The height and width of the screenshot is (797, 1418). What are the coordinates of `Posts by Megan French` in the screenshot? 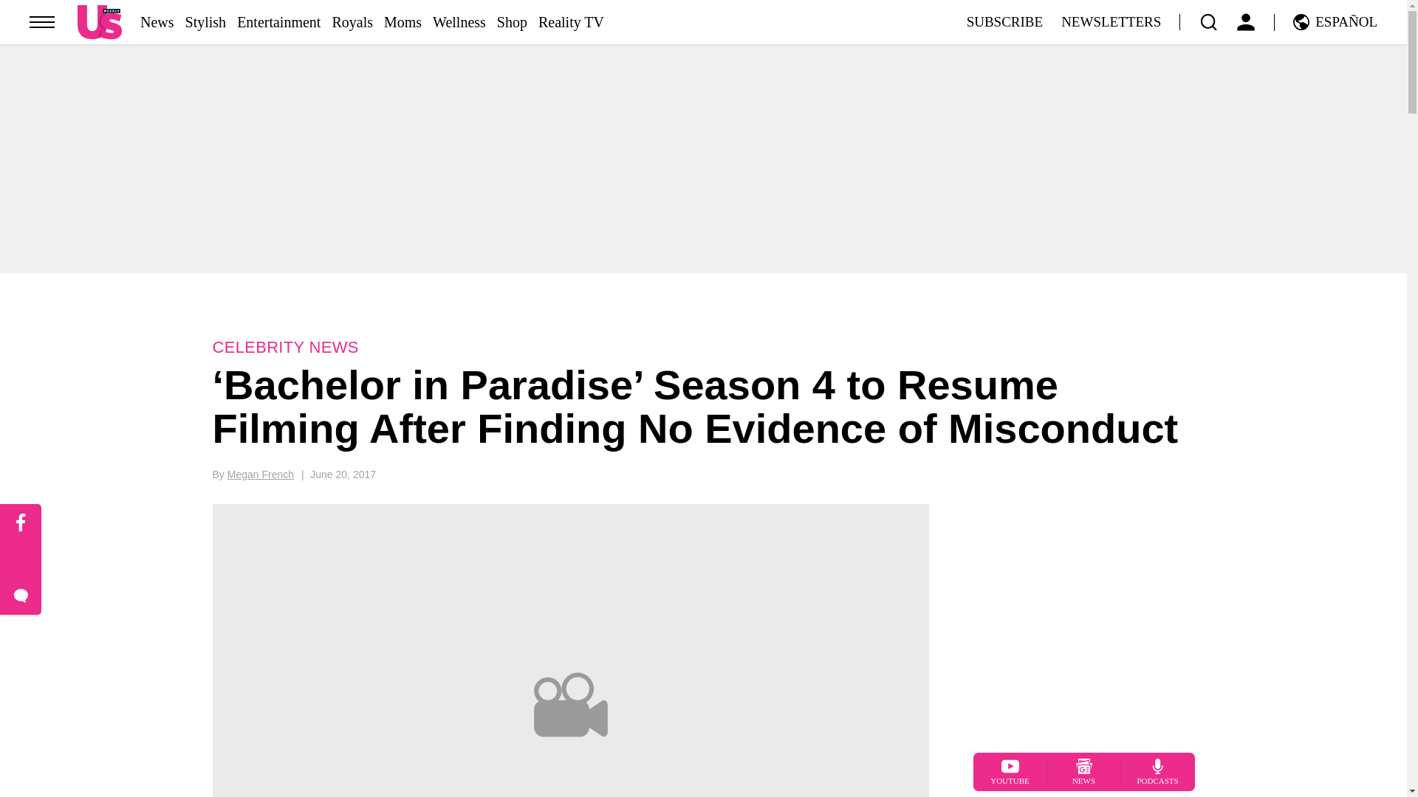 It's located at (260, 475).